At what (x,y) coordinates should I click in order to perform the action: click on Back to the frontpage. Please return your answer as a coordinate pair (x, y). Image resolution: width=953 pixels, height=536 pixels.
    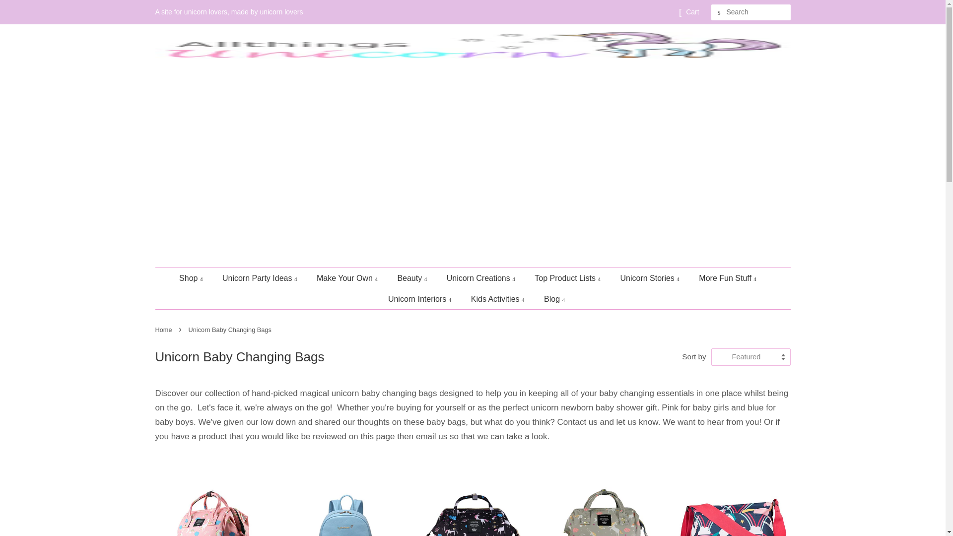
    Looking at the image, I should click on (164, 330).